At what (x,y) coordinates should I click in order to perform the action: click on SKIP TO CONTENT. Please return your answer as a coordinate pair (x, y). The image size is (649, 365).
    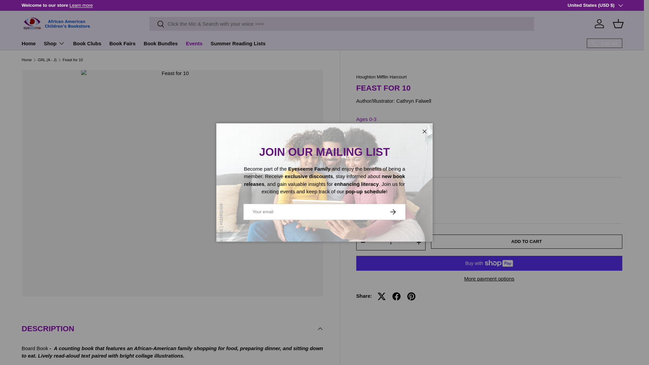
    Looking at the image, I should click on (30, 9).